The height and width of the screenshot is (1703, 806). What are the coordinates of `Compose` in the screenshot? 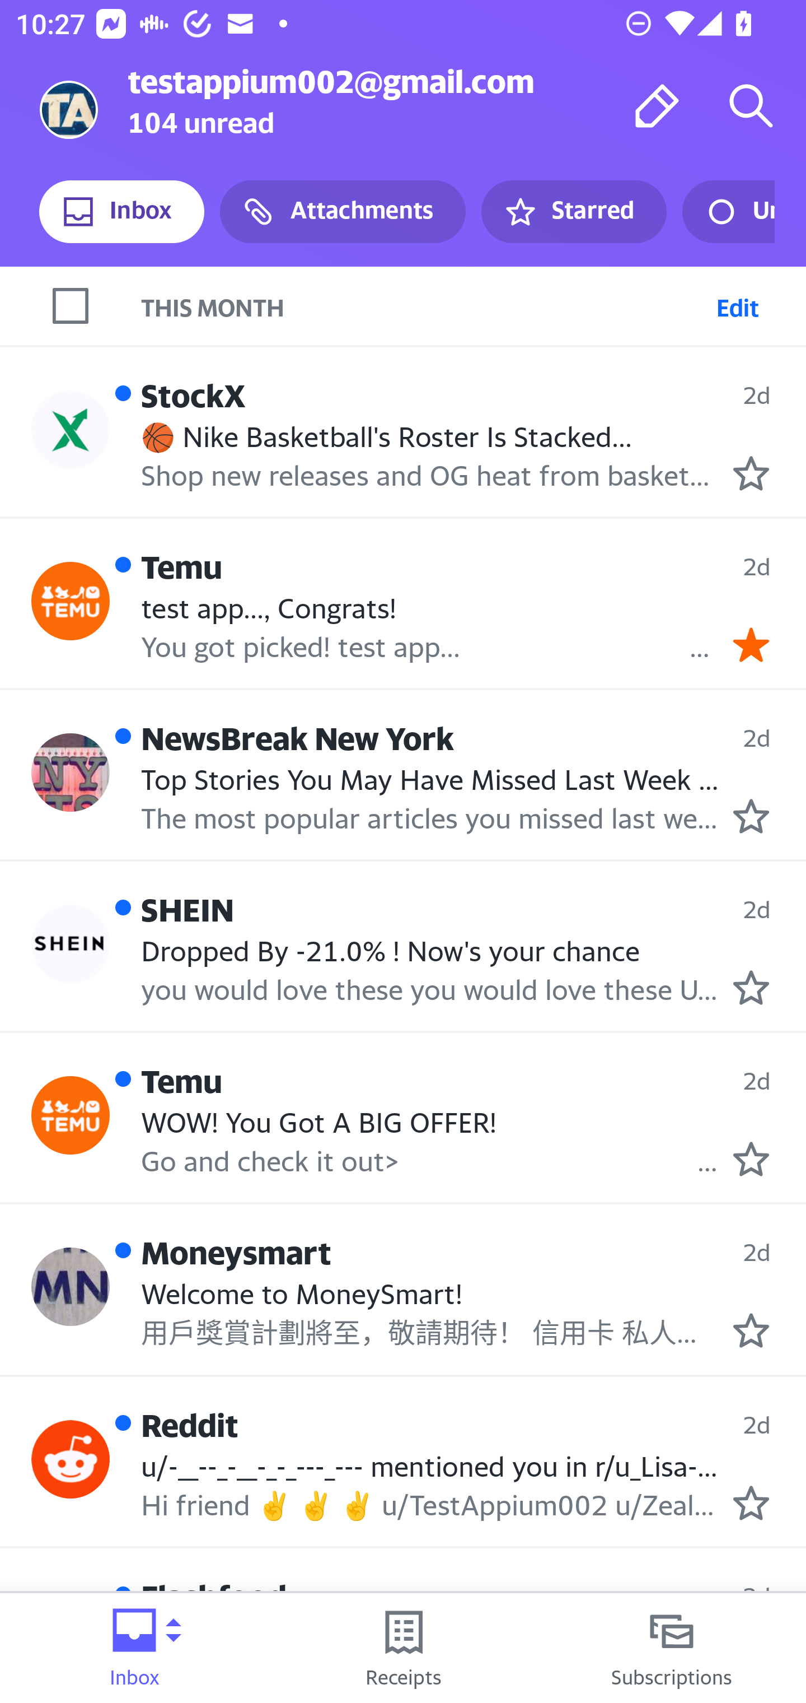 It's located at (657, 105).